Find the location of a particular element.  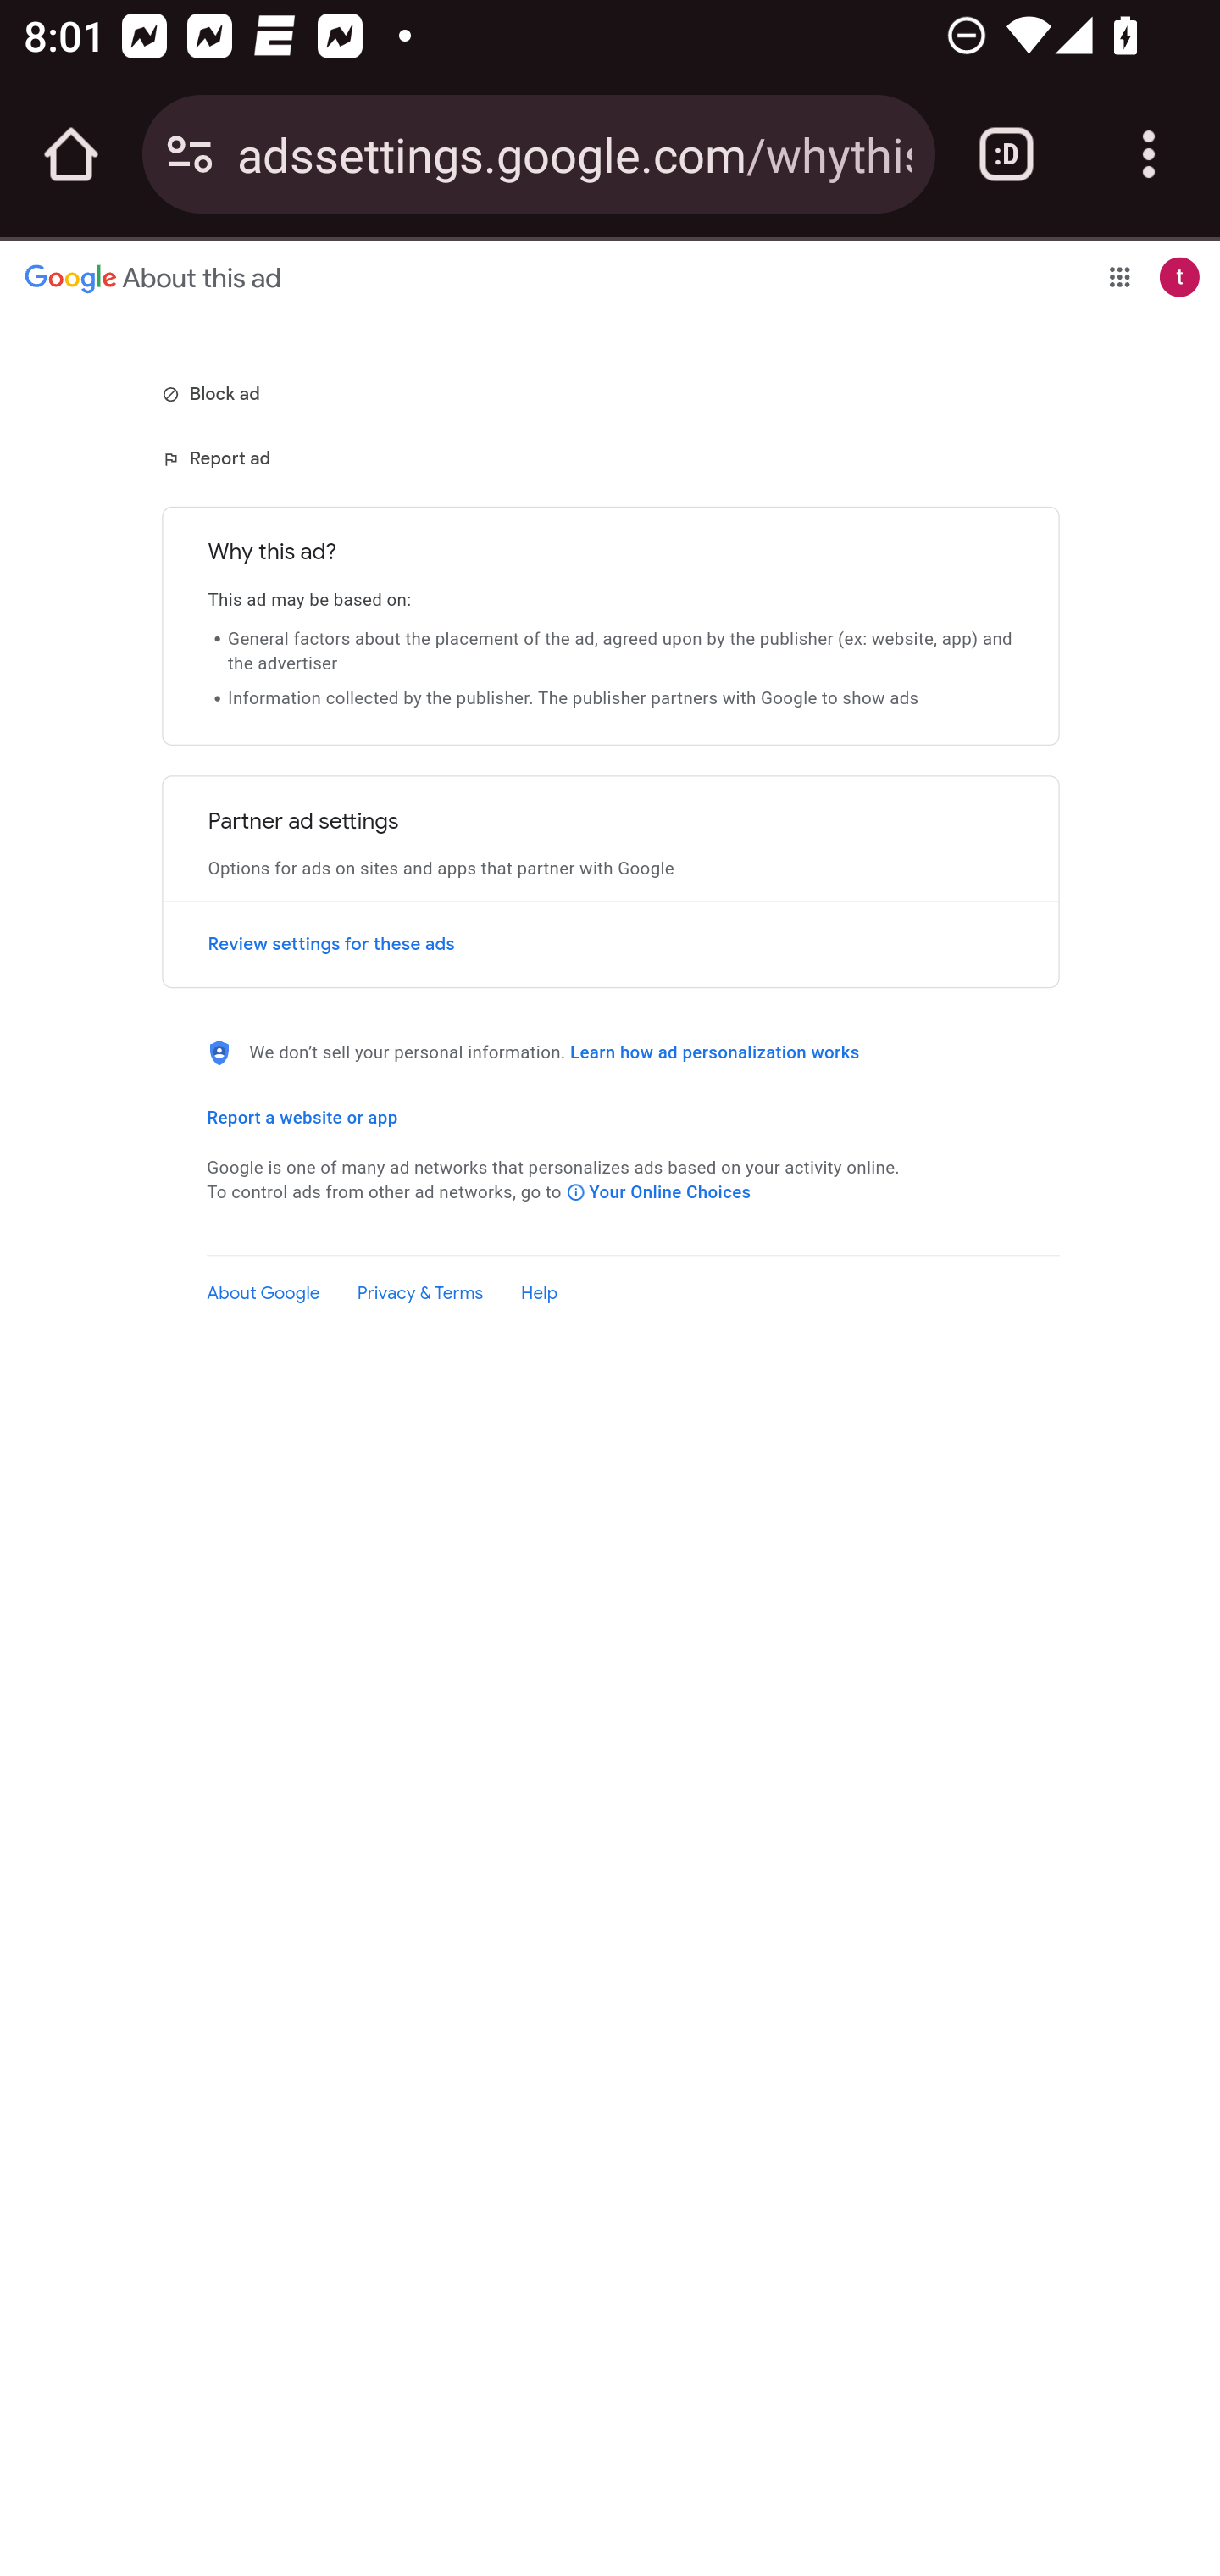

Your Online Choices is located at coordinates (659, 1191).